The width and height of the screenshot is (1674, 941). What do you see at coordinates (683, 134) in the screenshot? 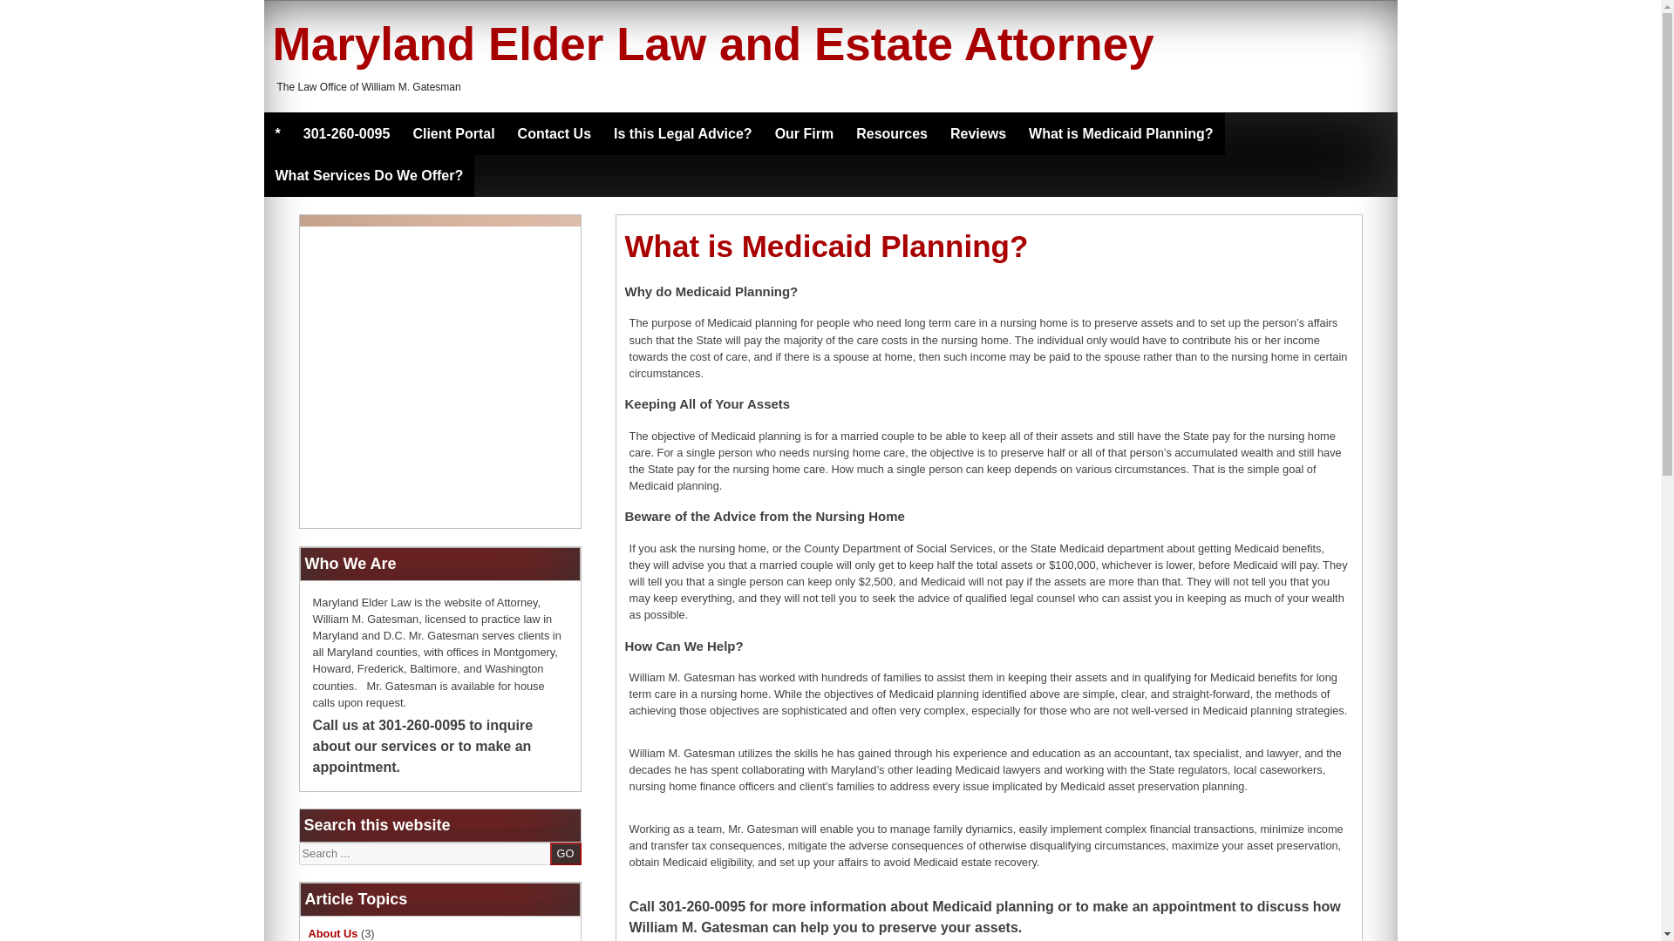
I see `Is this Legal Advice?` at bounding box center [683, 134].